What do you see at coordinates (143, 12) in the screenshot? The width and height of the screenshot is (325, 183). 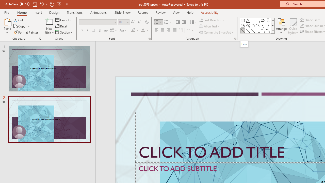 I see `Record` at bounding box center [143, 12].